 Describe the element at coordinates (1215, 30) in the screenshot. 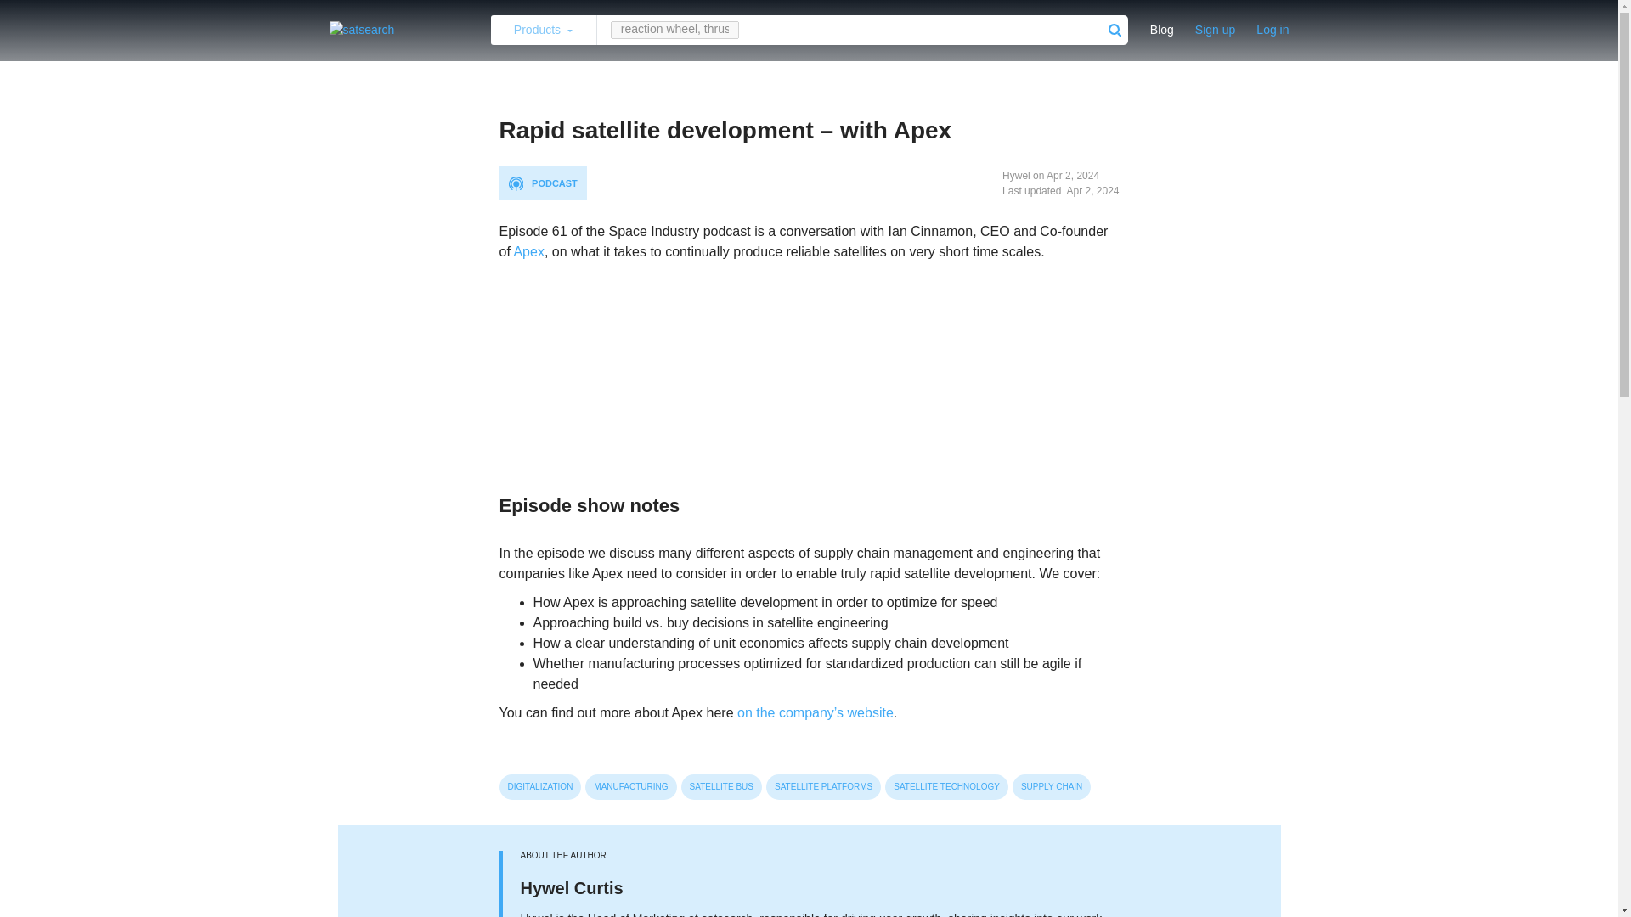

I see `Sign up` at that location.